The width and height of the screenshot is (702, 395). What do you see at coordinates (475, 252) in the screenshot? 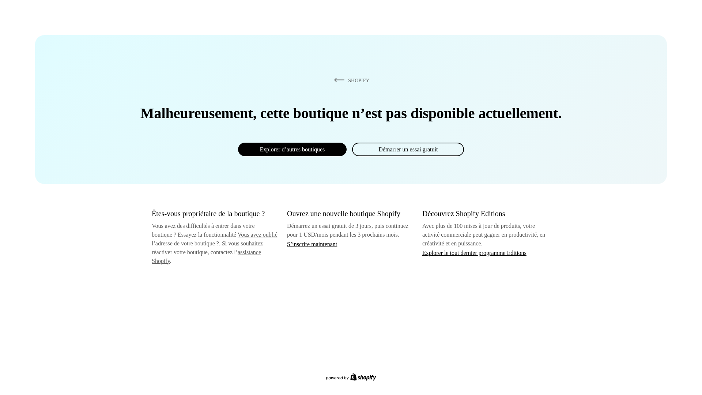
I see `Explorer le tout dernier programme Editions` at bounding box center [475, 252].